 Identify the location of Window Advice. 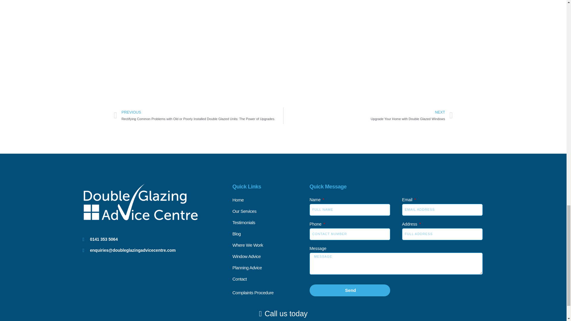
(271, 256).